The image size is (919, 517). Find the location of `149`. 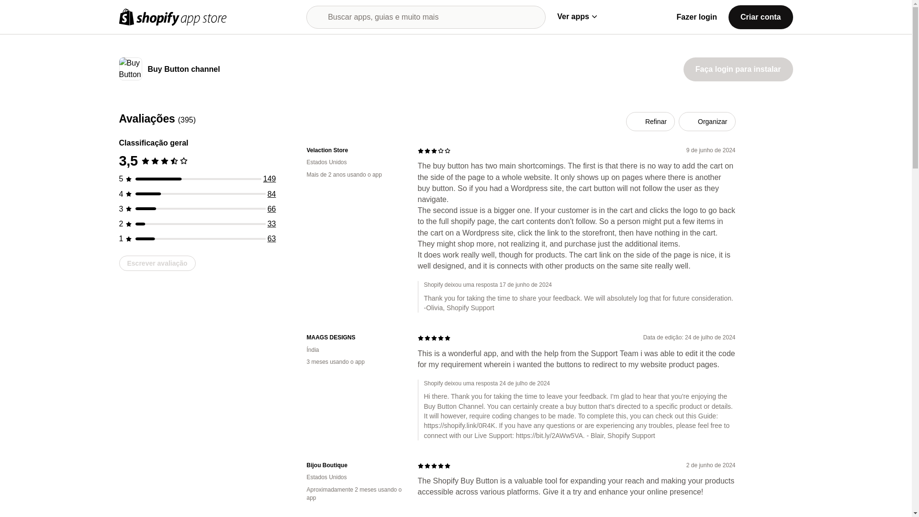

149 is located at coordinates (269, 179).